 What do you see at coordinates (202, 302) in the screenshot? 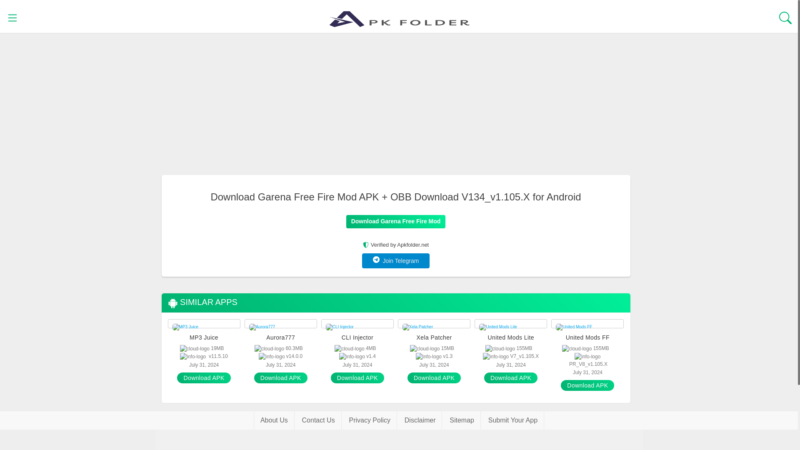
I see ` SIMILAR APPS` at bounding box center [202, 302].